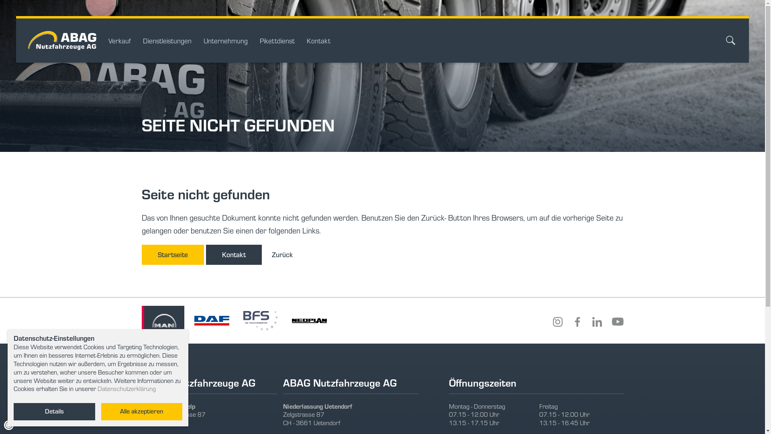 The width and height of the screenshot is (771, 434). I want to click on Alle akzeptieren, so click(142, 411).